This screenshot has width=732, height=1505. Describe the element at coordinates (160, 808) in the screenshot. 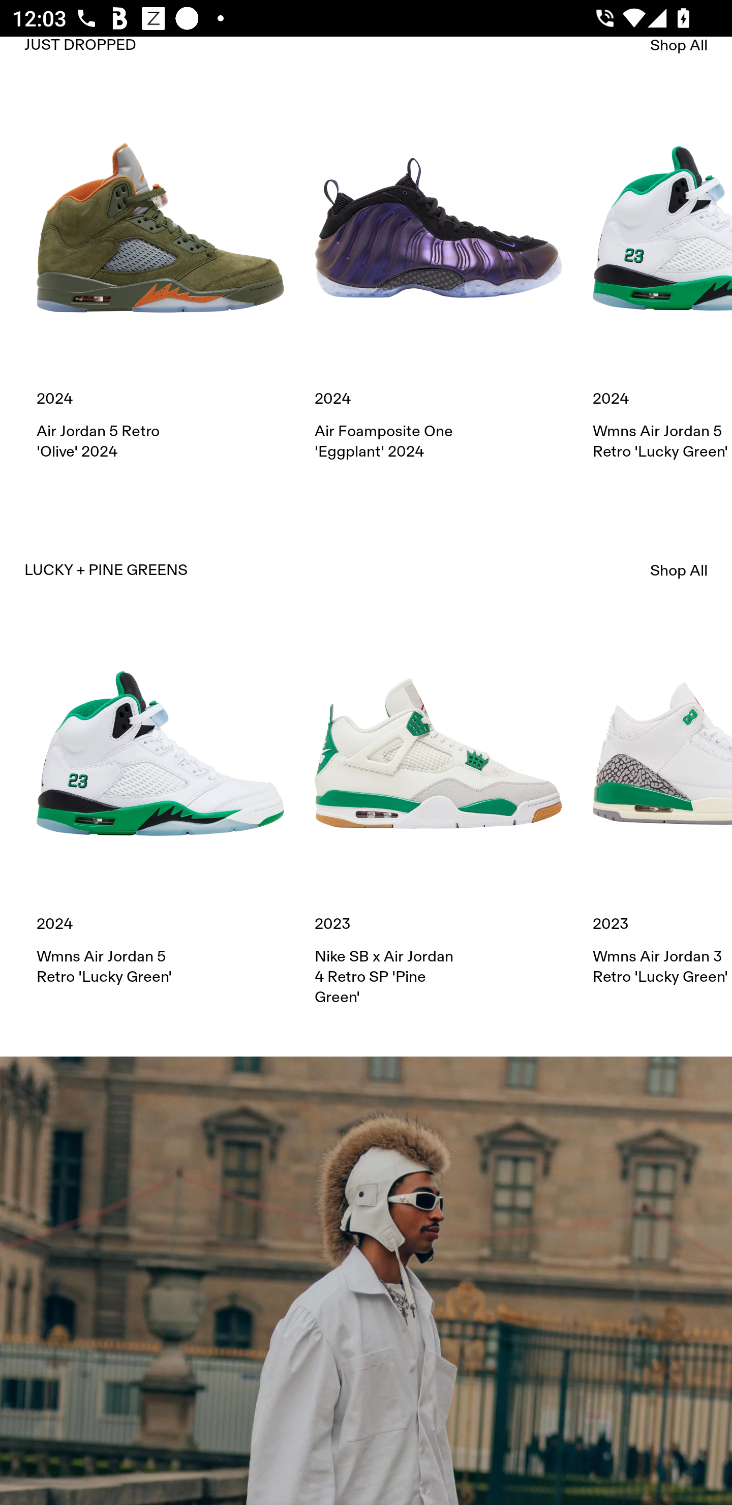

I see `2024 Wmns Air Jordan 5 Retro 'Lucky Green'` at that location.